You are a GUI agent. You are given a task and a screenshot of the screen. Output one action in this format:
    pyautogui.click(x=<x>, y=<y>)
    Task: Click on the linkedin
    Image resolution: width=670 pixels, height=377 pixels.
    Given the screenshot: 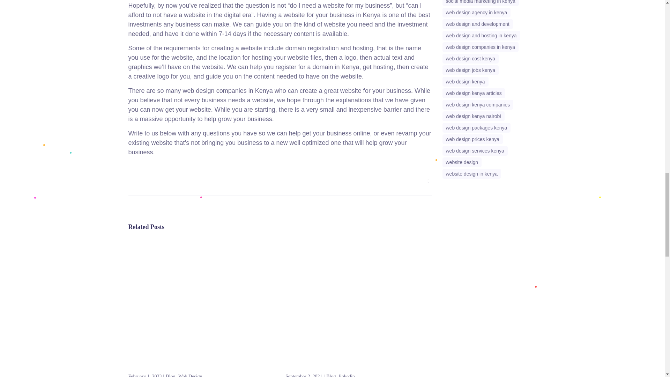 What is the action you would take?
    pyautogui.click(x=347, y=375)
    